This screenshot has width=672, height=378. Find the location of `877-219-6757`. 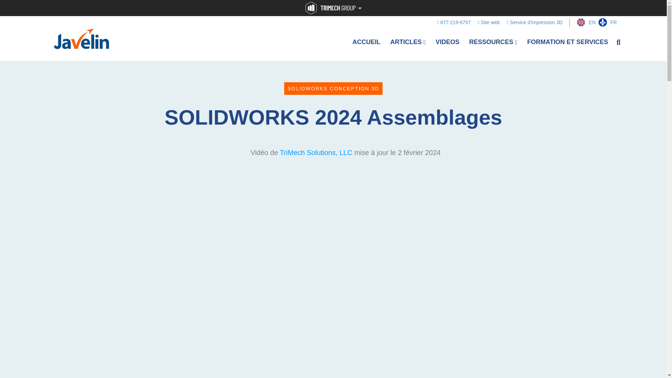

877-219-6757 is located at coordinates (454, 22).